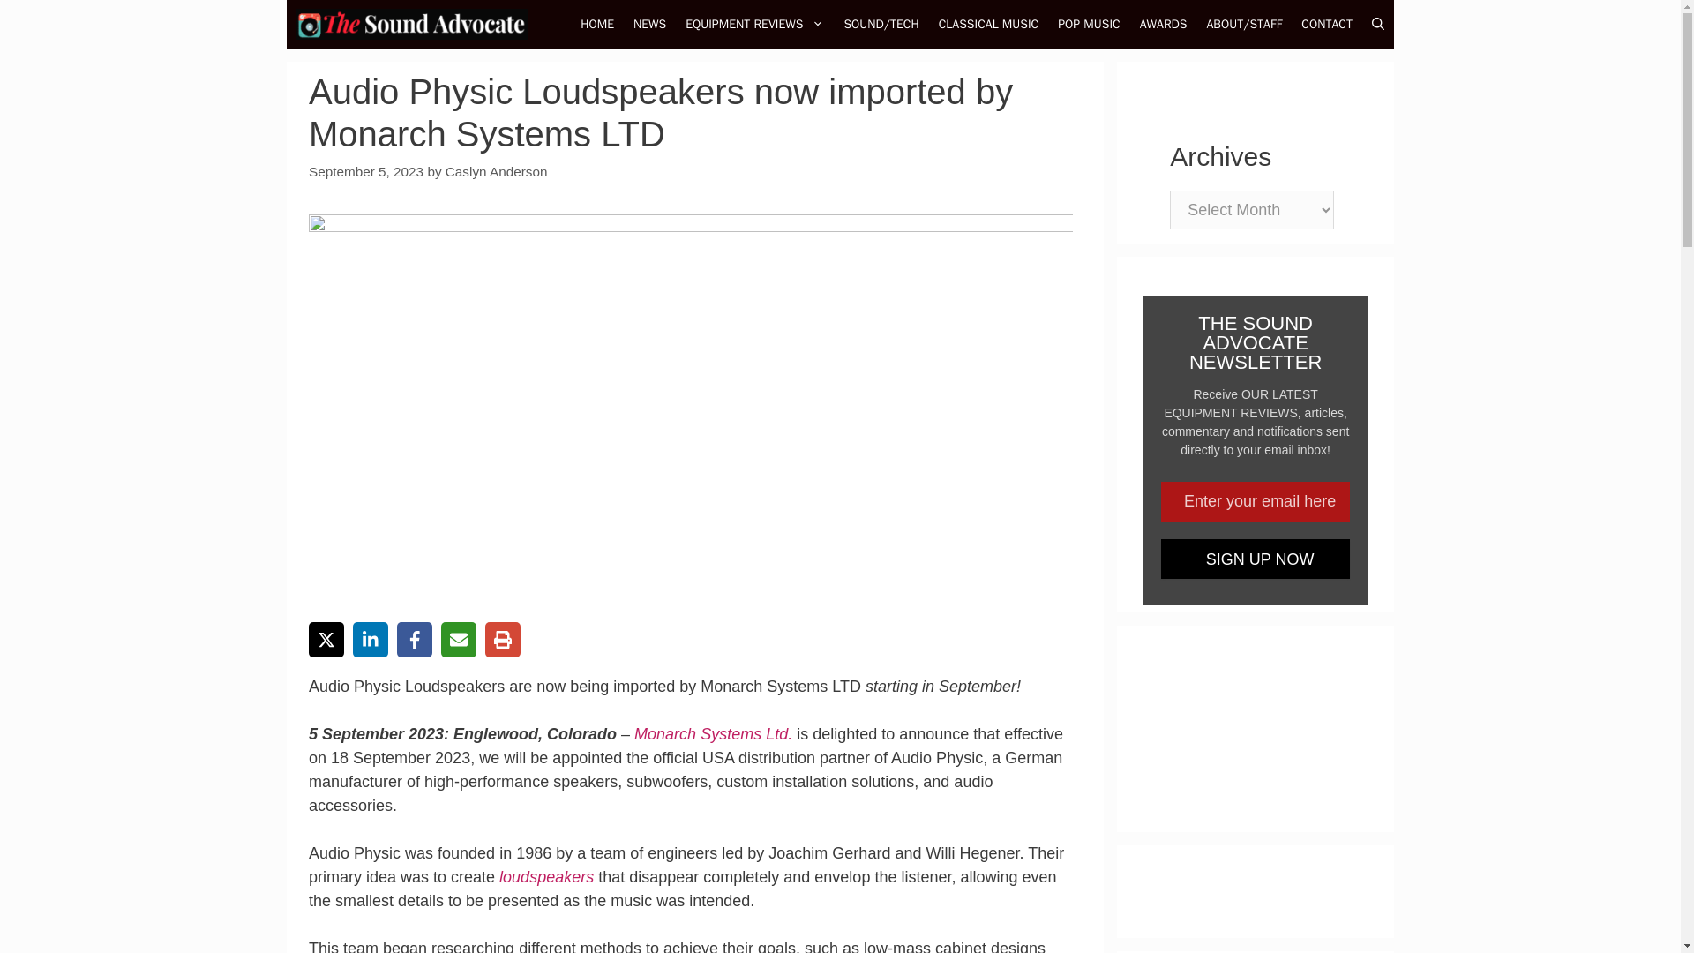 This screenshot has height=953, width=1694. I want to click on Caslyn Anderson, so click(496, 171).